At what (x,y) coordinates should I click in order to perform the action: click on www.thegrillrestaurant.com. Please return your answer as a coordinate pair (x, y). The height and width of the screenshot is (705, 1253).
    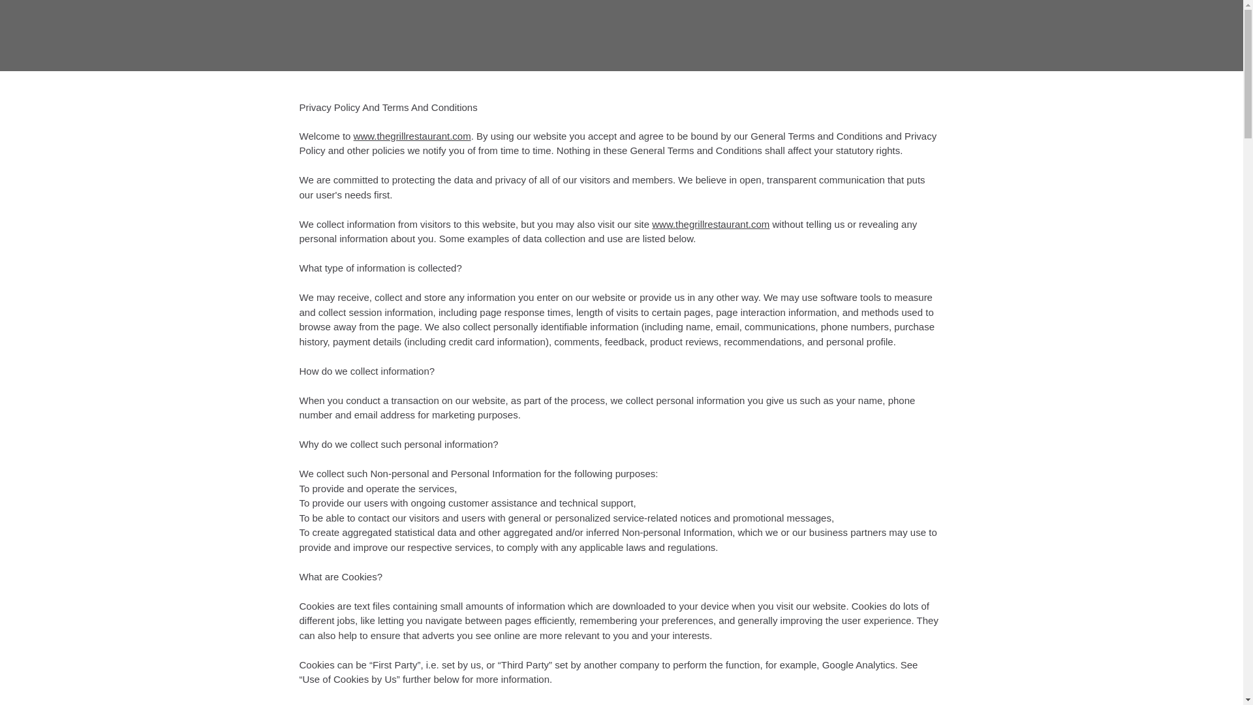
    Looking at the image, I should click on (412, 136).